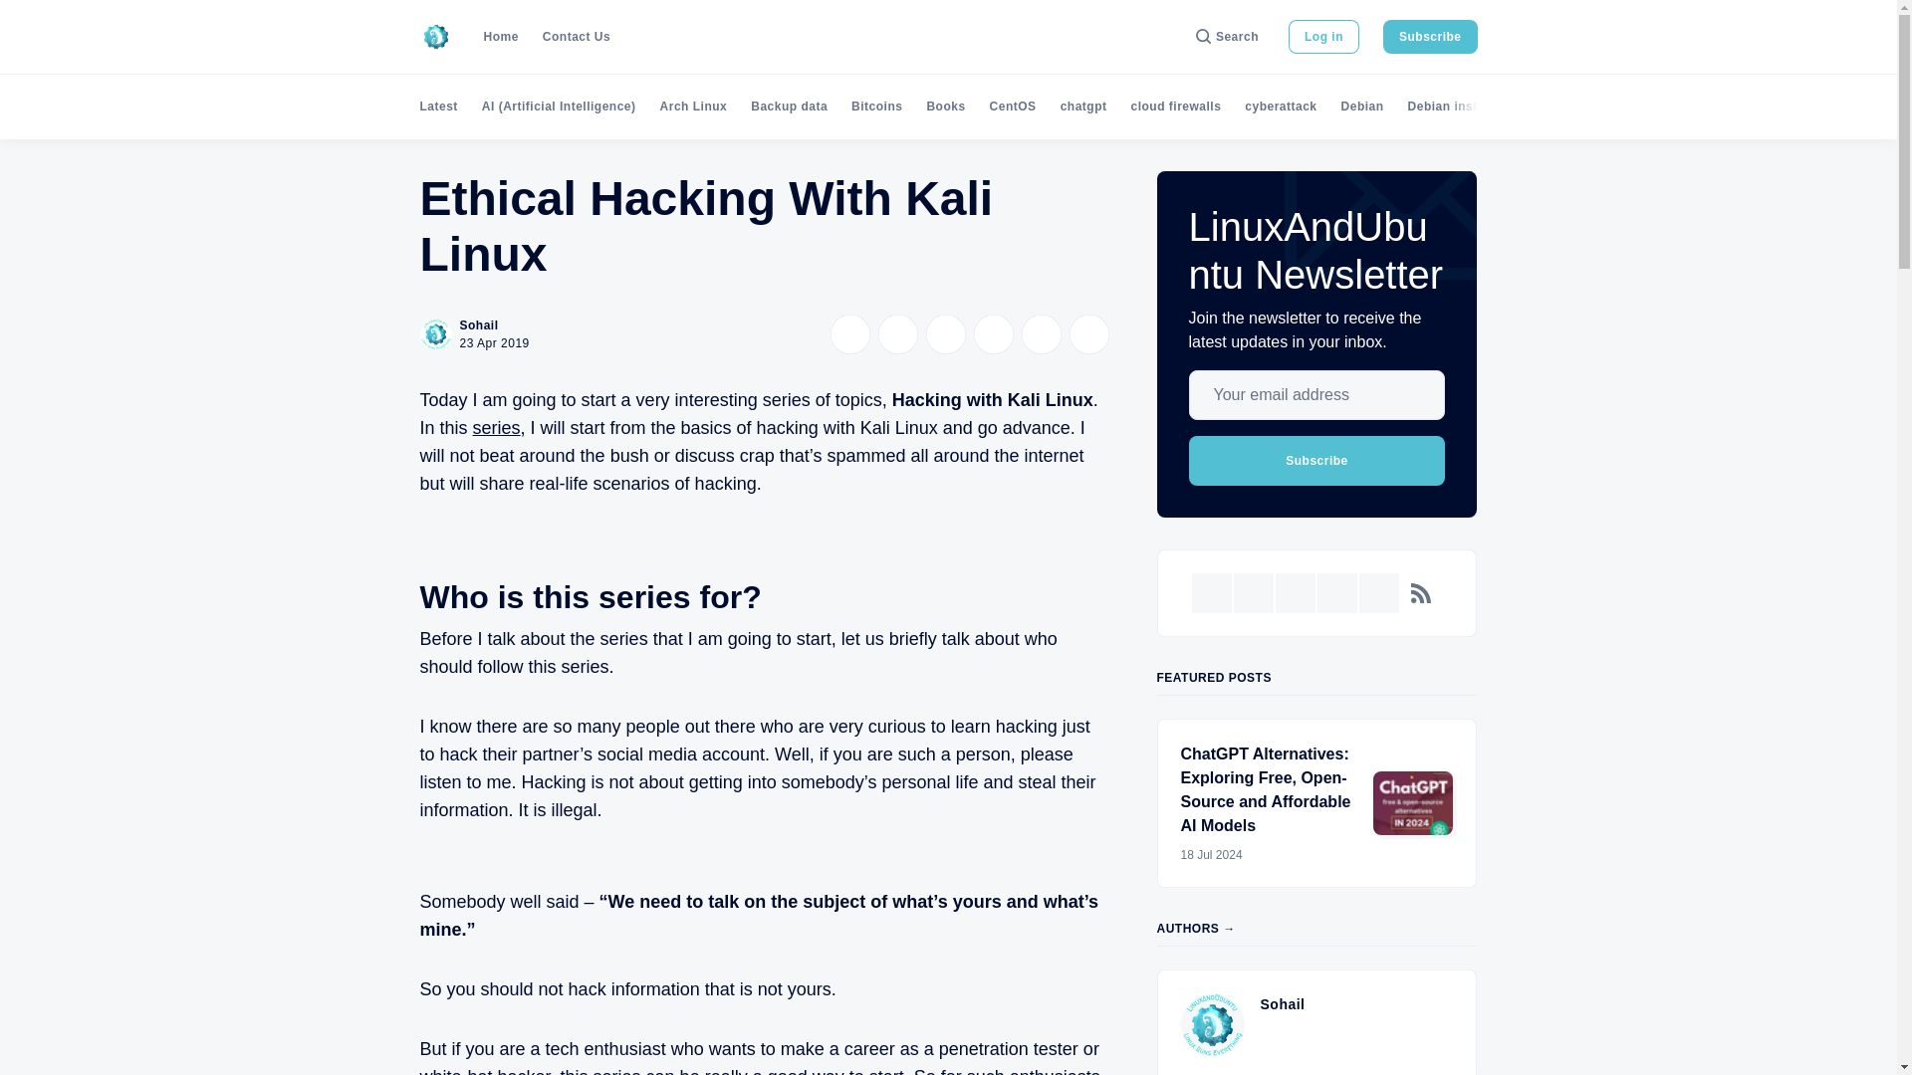 The width and height of the screenshot is (1912, 1075). What do you see at coordinates (789, 107) in the screenshot?
I see `Backup data` at bounding box center [789, 107].